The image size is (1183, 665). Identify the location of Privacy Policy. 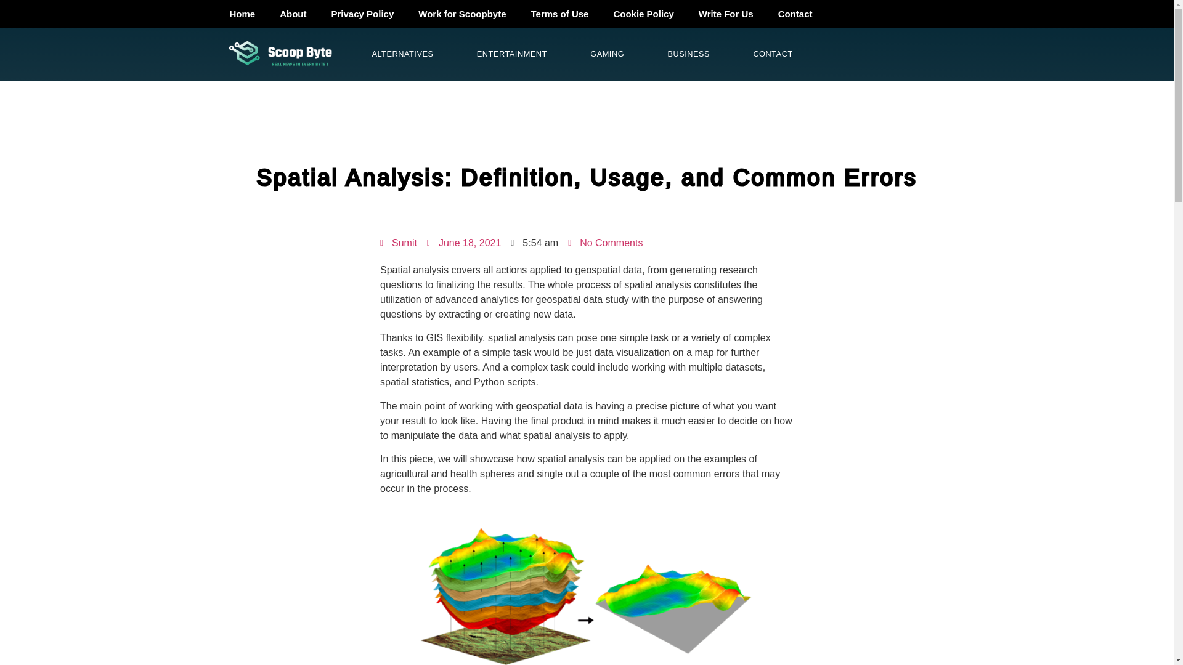
(363, 14).